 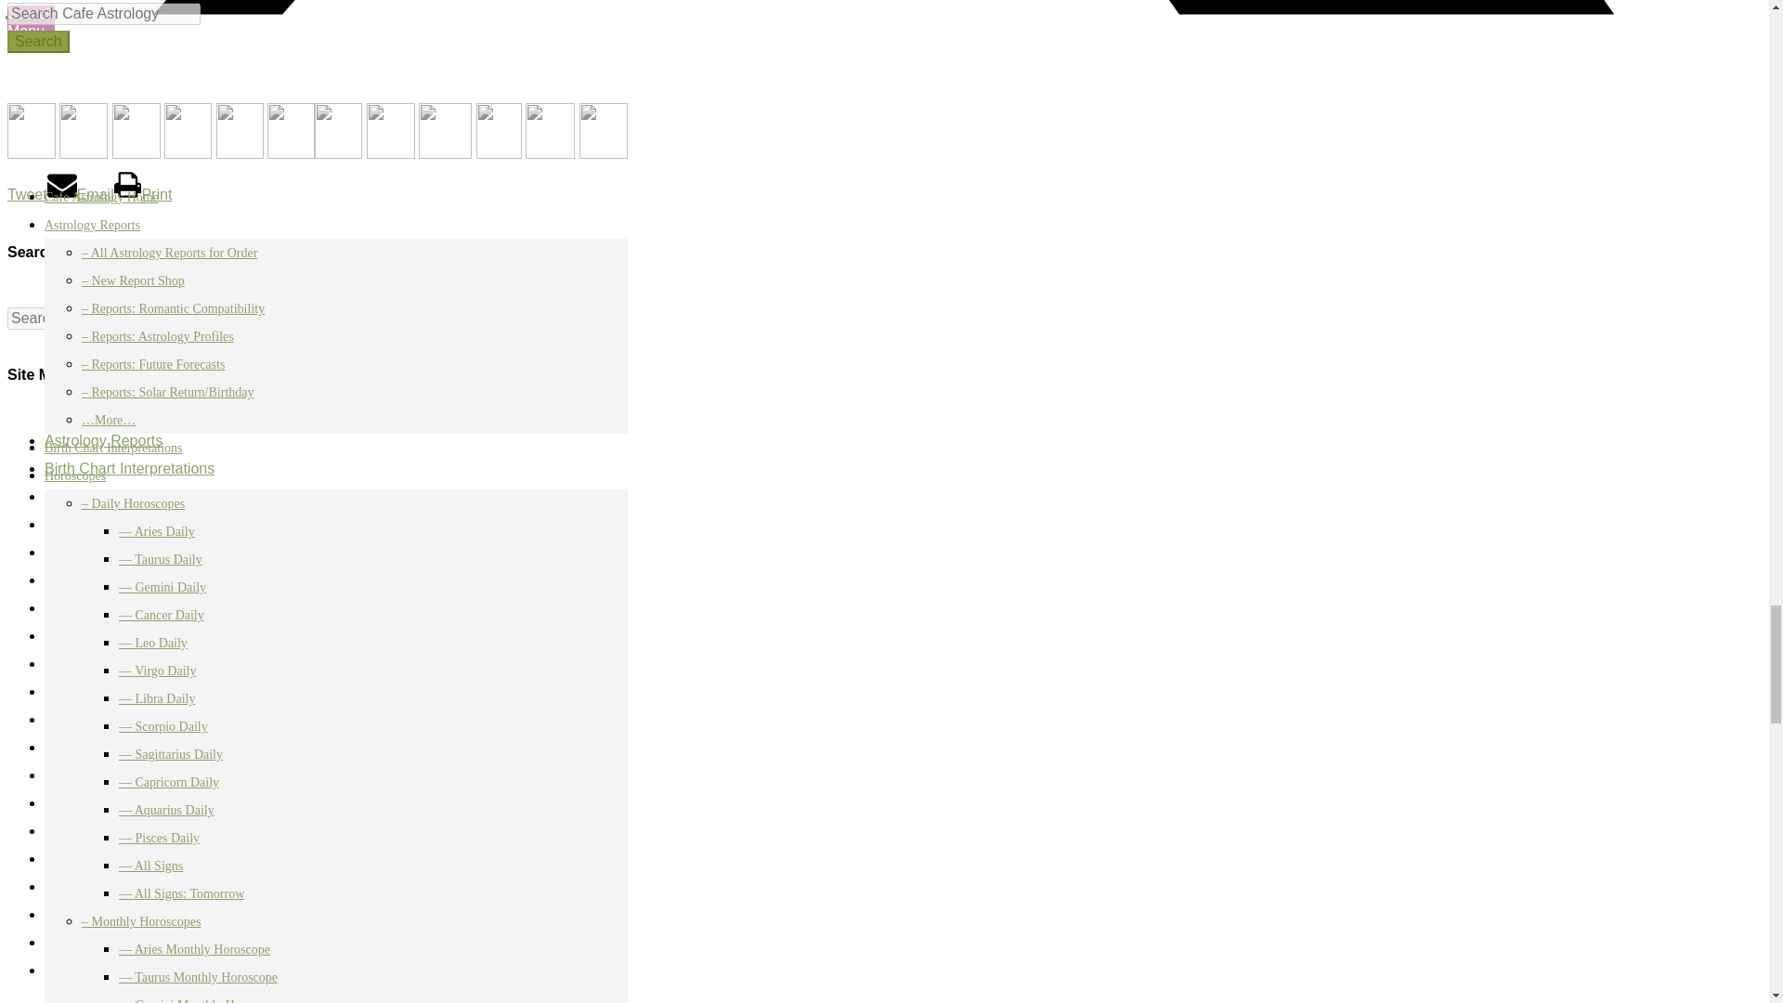 I want to click on Search, so click(x=230, y=318).